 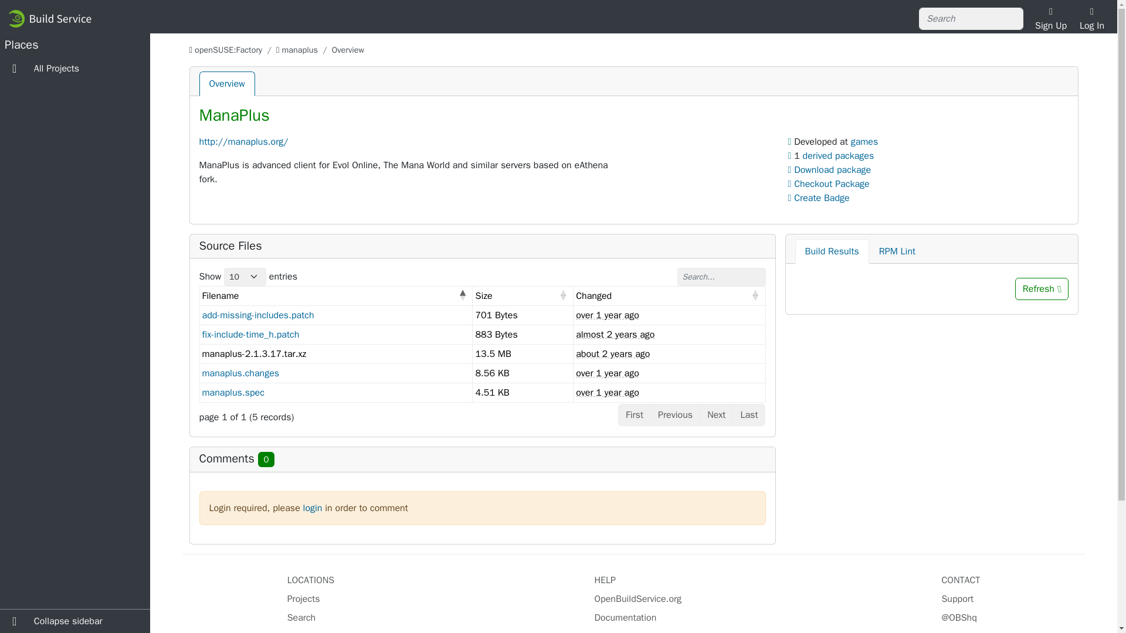 What do you see at coordinates (715, 415) in the screenshot?
I see `Next` at bounding box center [715, 415].